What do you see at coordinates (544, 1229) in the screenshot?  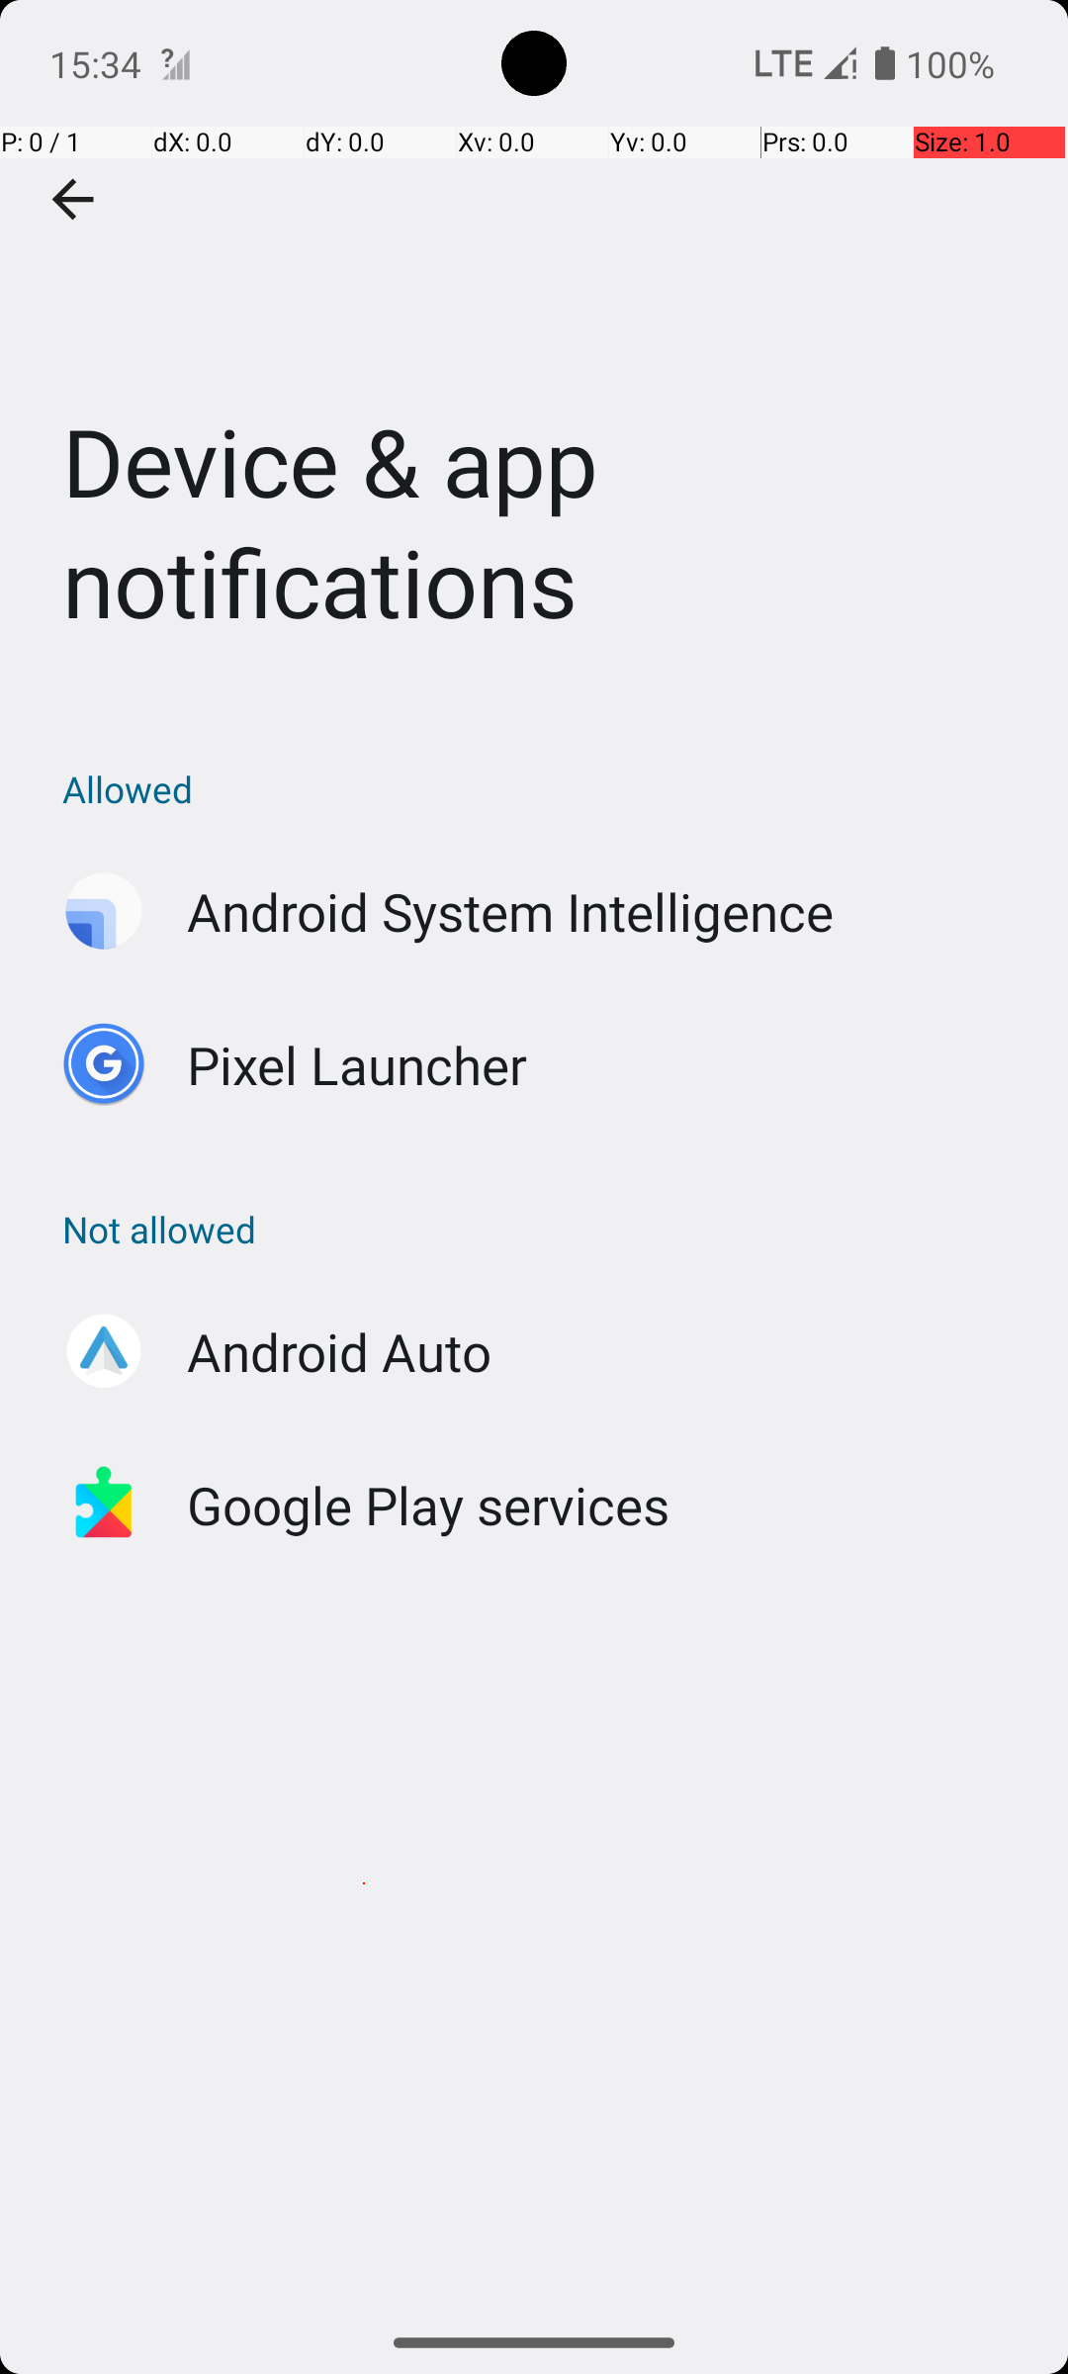 I see `Not allowed` at bounding box center [544, 1229].